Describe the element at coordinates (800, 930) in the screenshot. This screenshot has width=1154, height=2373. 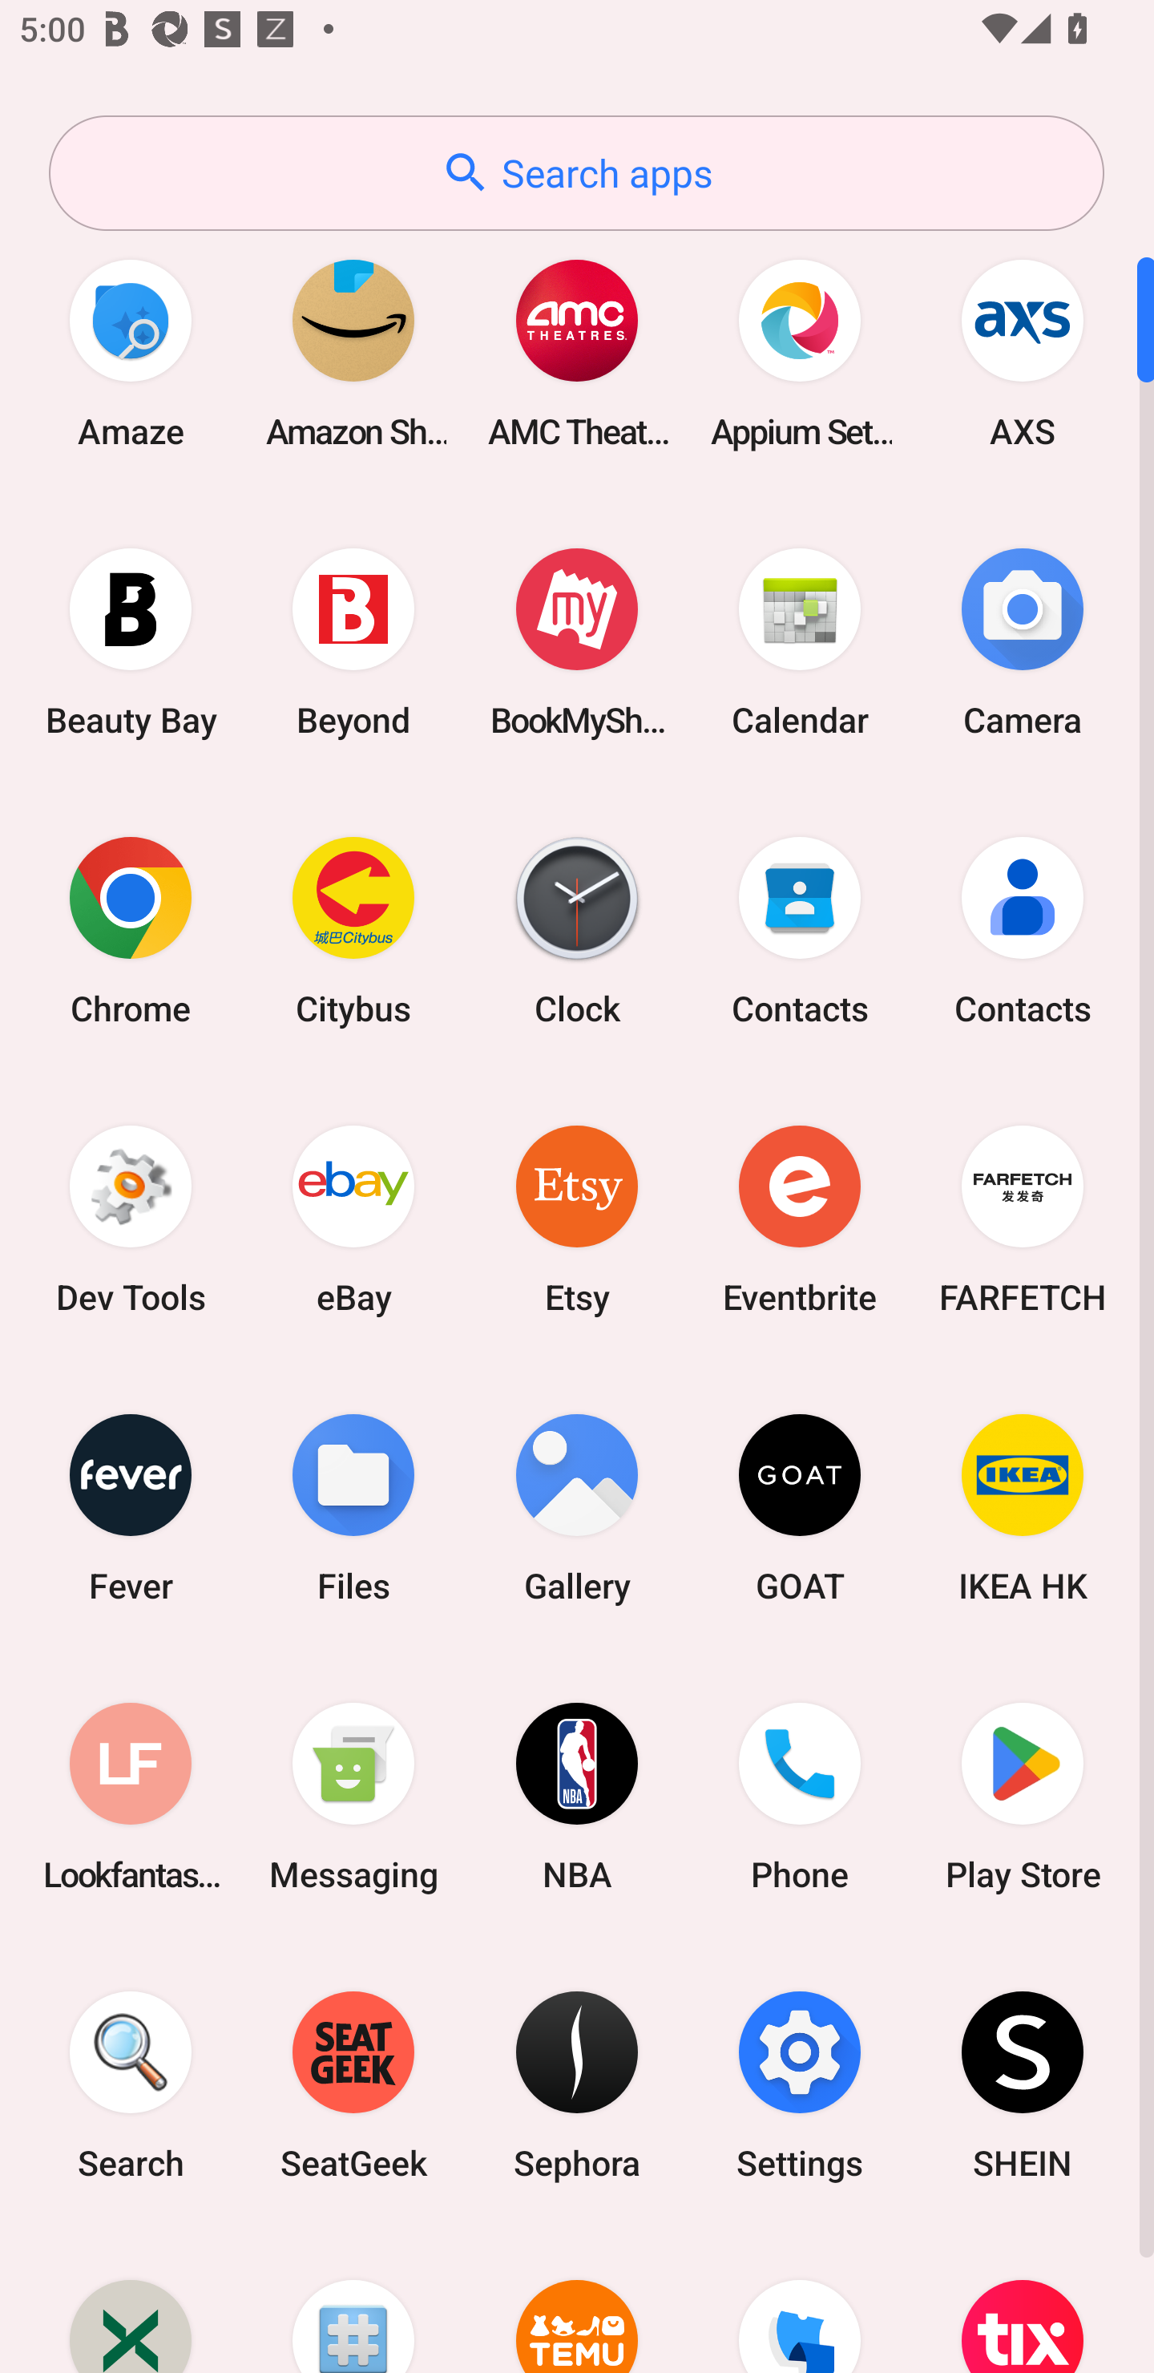
I see `Contacts` at that location.